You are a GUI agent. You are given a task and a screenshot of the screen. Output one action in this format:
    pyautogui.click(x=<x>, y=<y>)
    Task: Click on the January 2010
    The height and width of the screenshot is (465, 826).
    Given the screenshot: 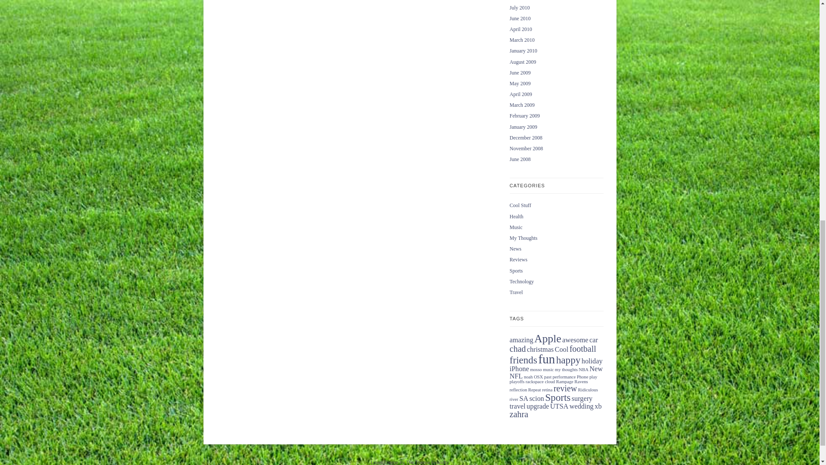 What is the action you would take?
    pyautogui.click(x=523, y=51)
    